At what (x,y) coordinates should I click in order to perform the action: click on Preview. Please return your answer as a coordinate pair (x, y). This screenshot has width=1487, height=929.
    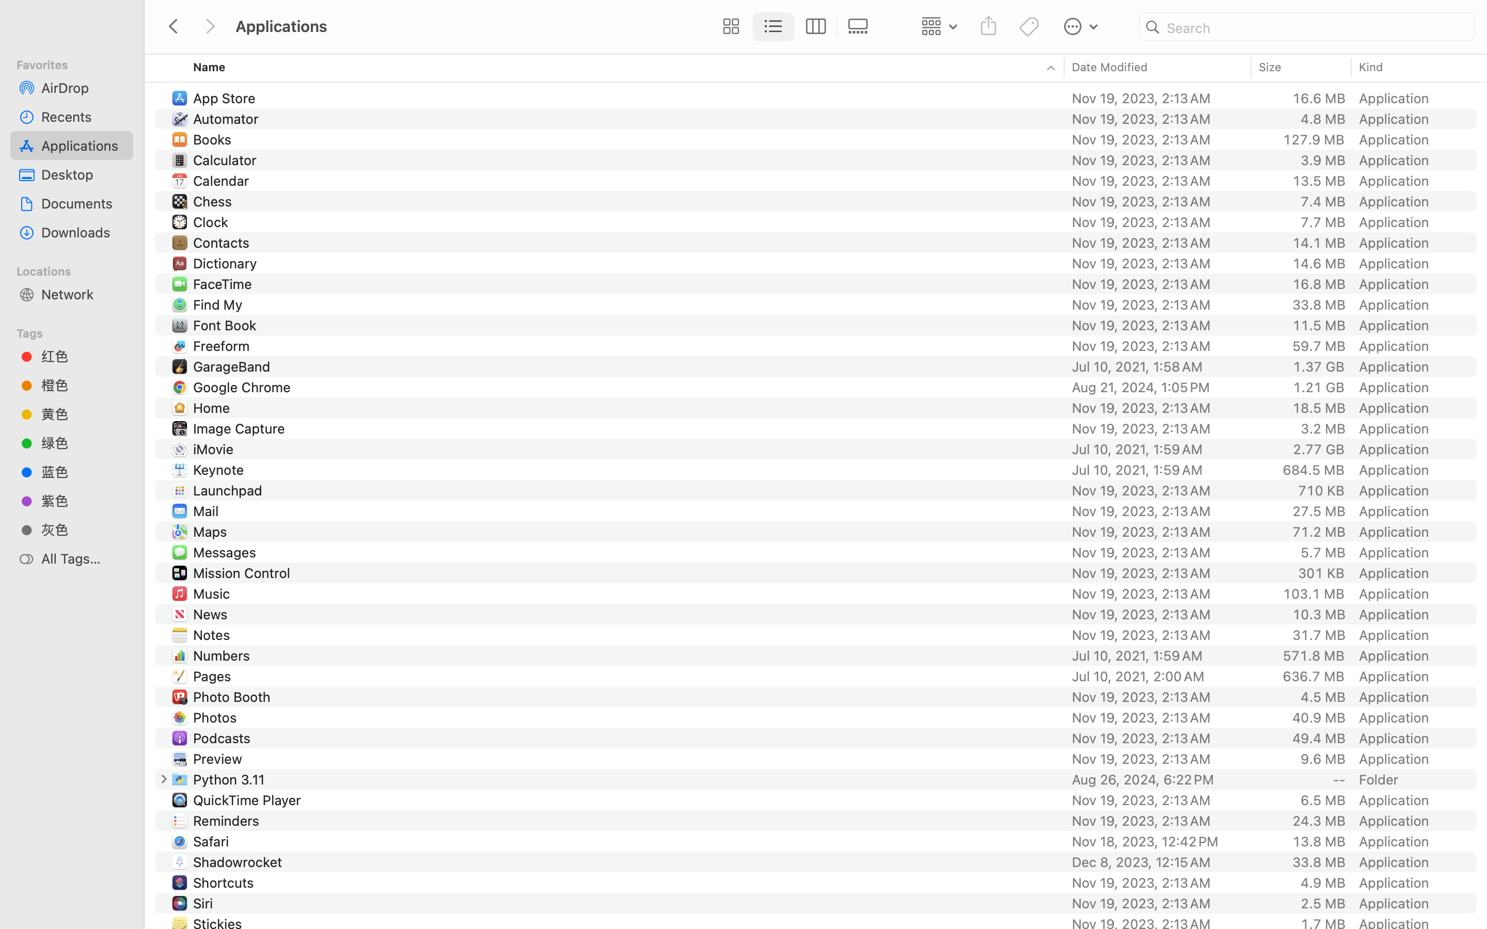
    Looking at the image, I should click on (219, 759).